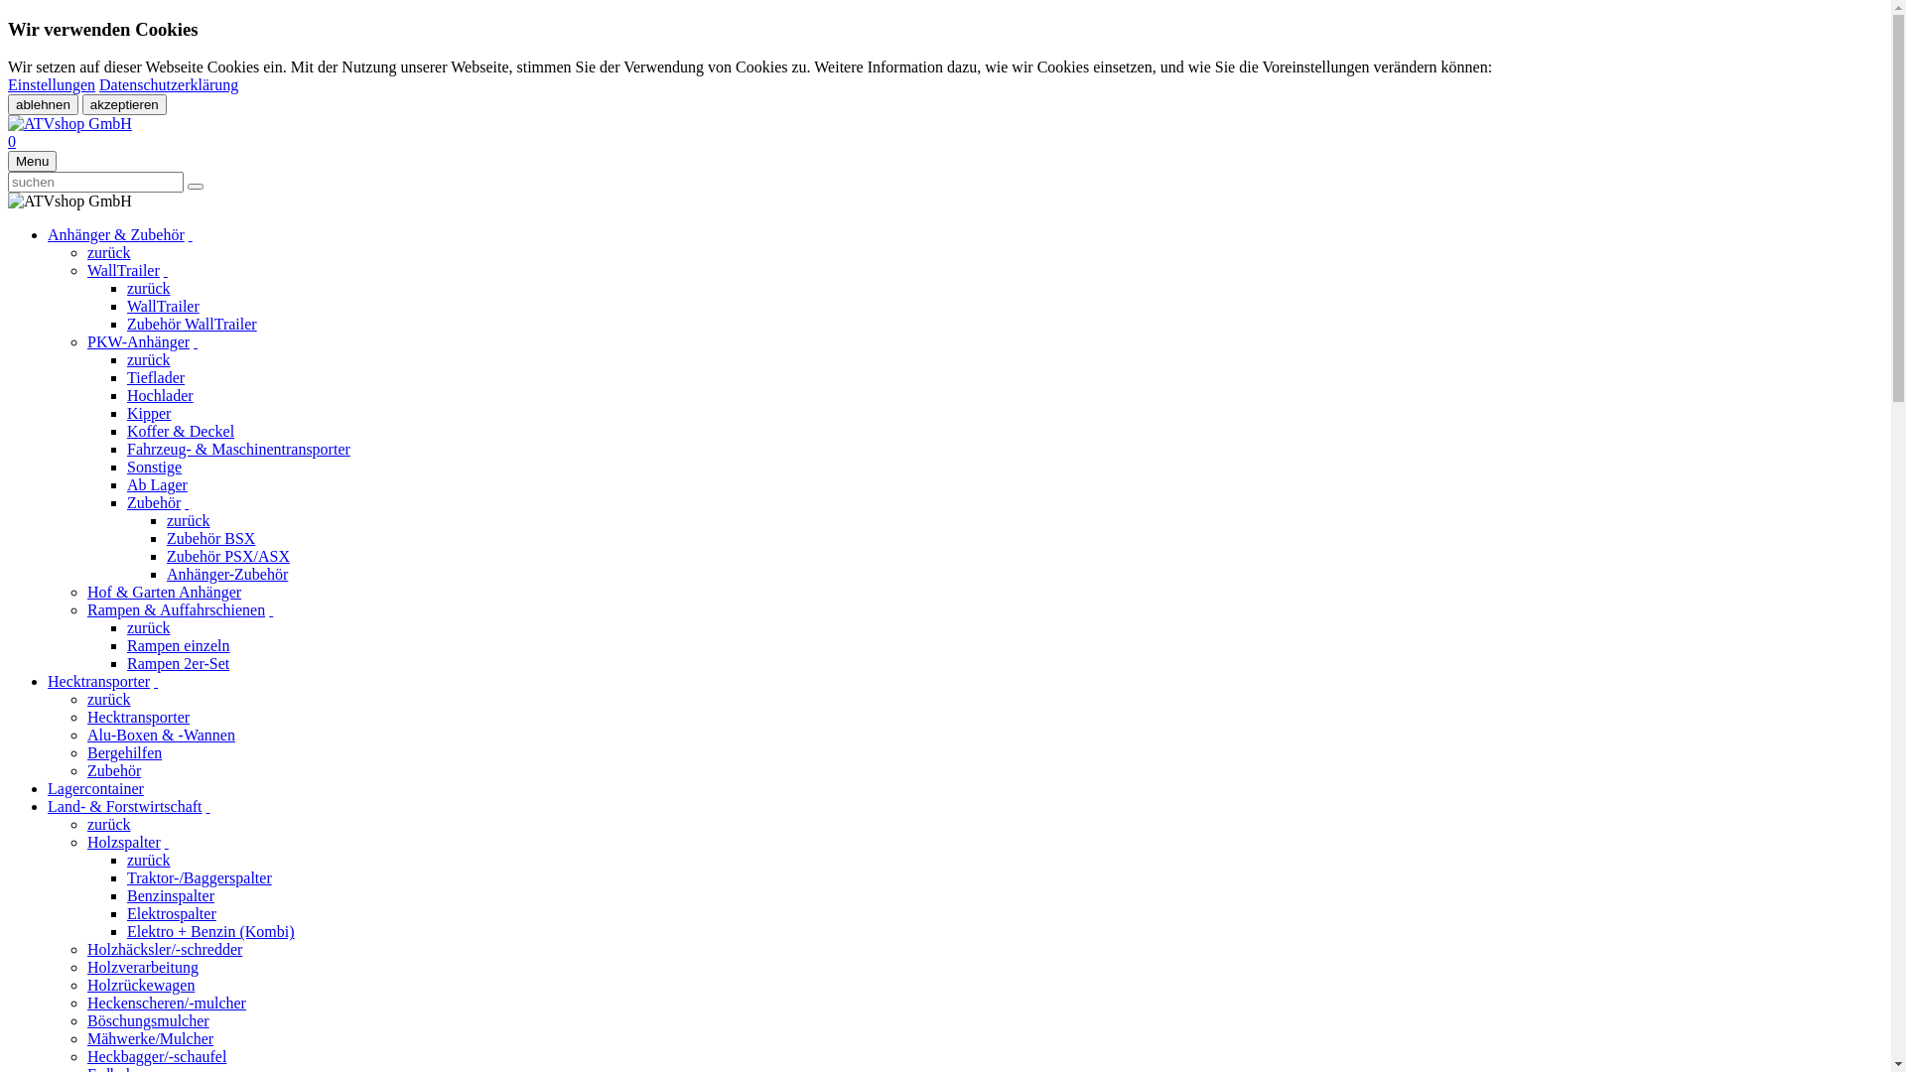  I want to click on Heckenscheren/-mulcher, so click(167, 1003).